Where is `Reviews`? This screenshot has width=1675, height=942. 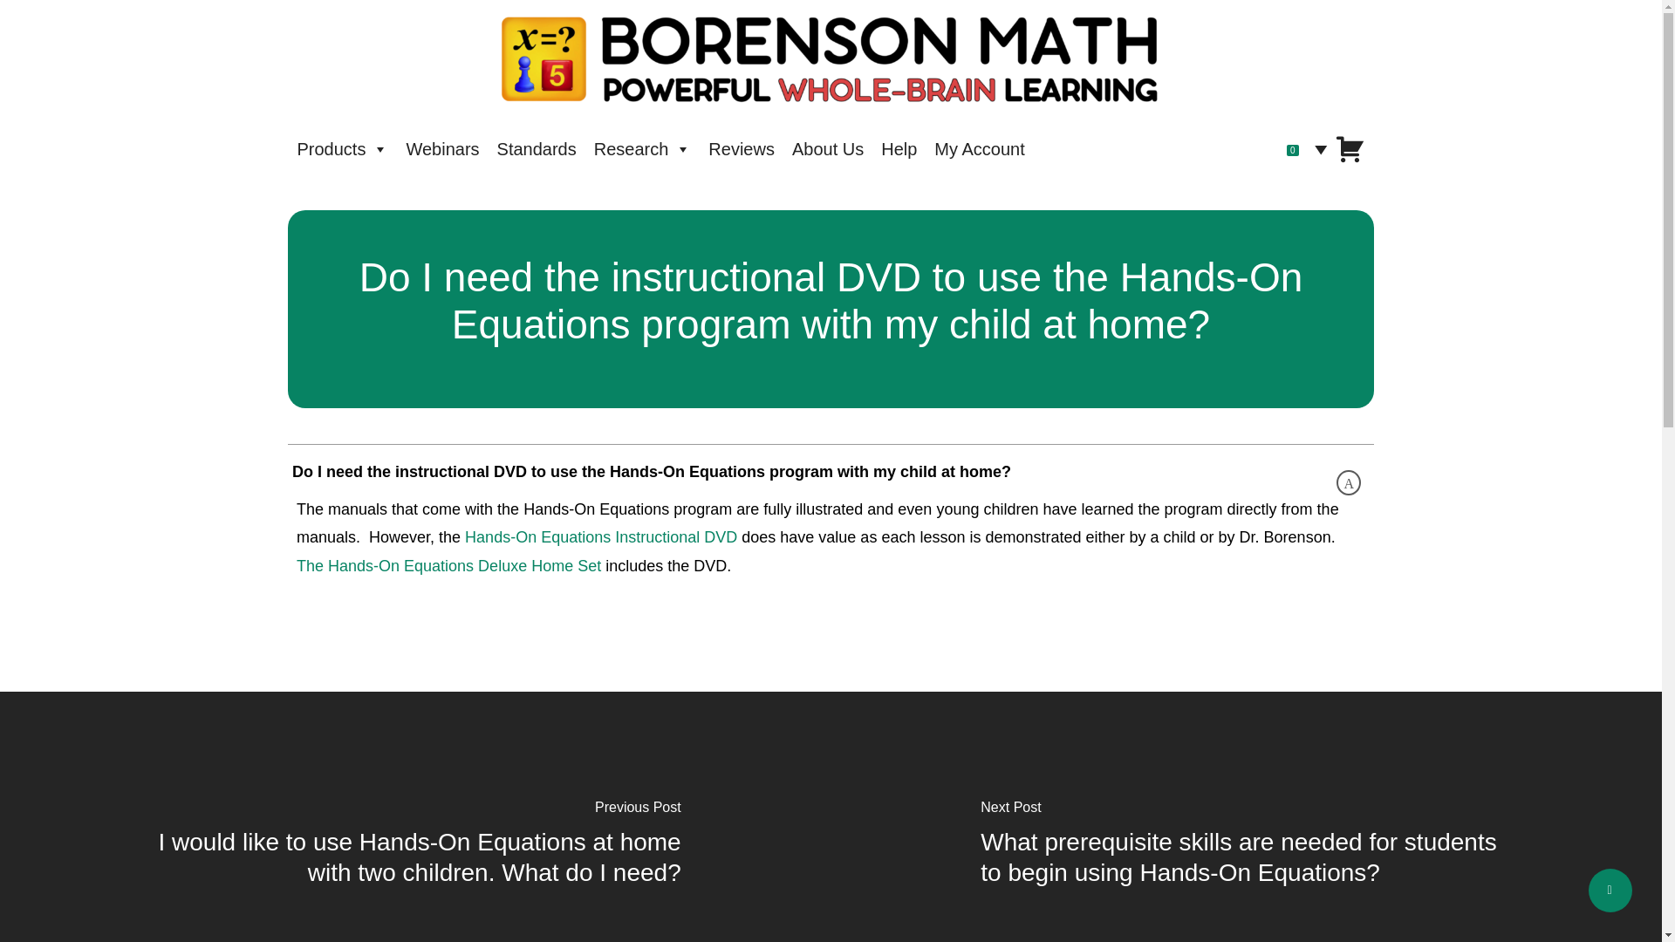
Reviews is located at coordinates (742, 149).